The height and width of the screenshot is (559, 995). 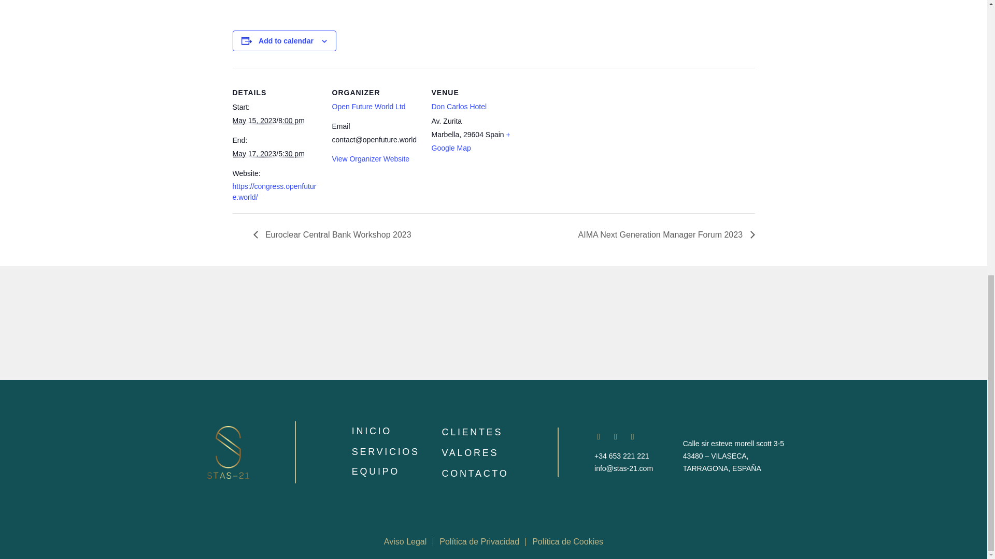 I want to click on View Organizer Website, so click(x=370, y=159).